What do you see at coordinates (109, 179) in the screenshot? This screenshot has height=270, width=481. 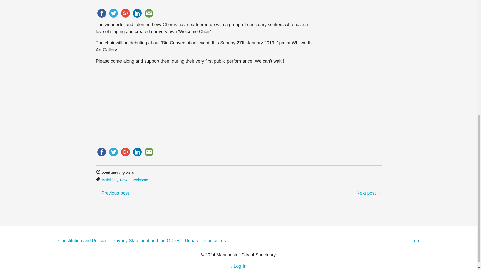 I see `Activities` at bounding box center [109, 179].